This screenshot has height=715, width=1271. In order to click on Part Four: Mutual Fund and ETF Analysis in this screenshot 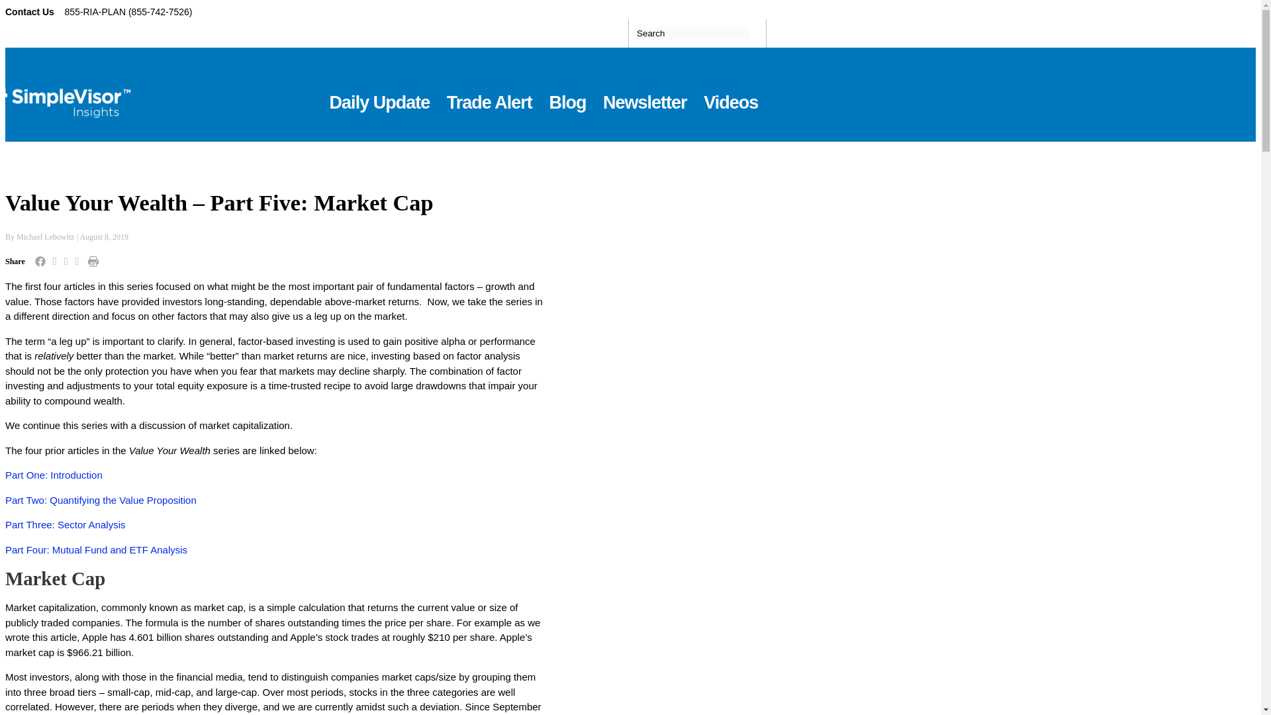, I will do `click(95, 550)`.